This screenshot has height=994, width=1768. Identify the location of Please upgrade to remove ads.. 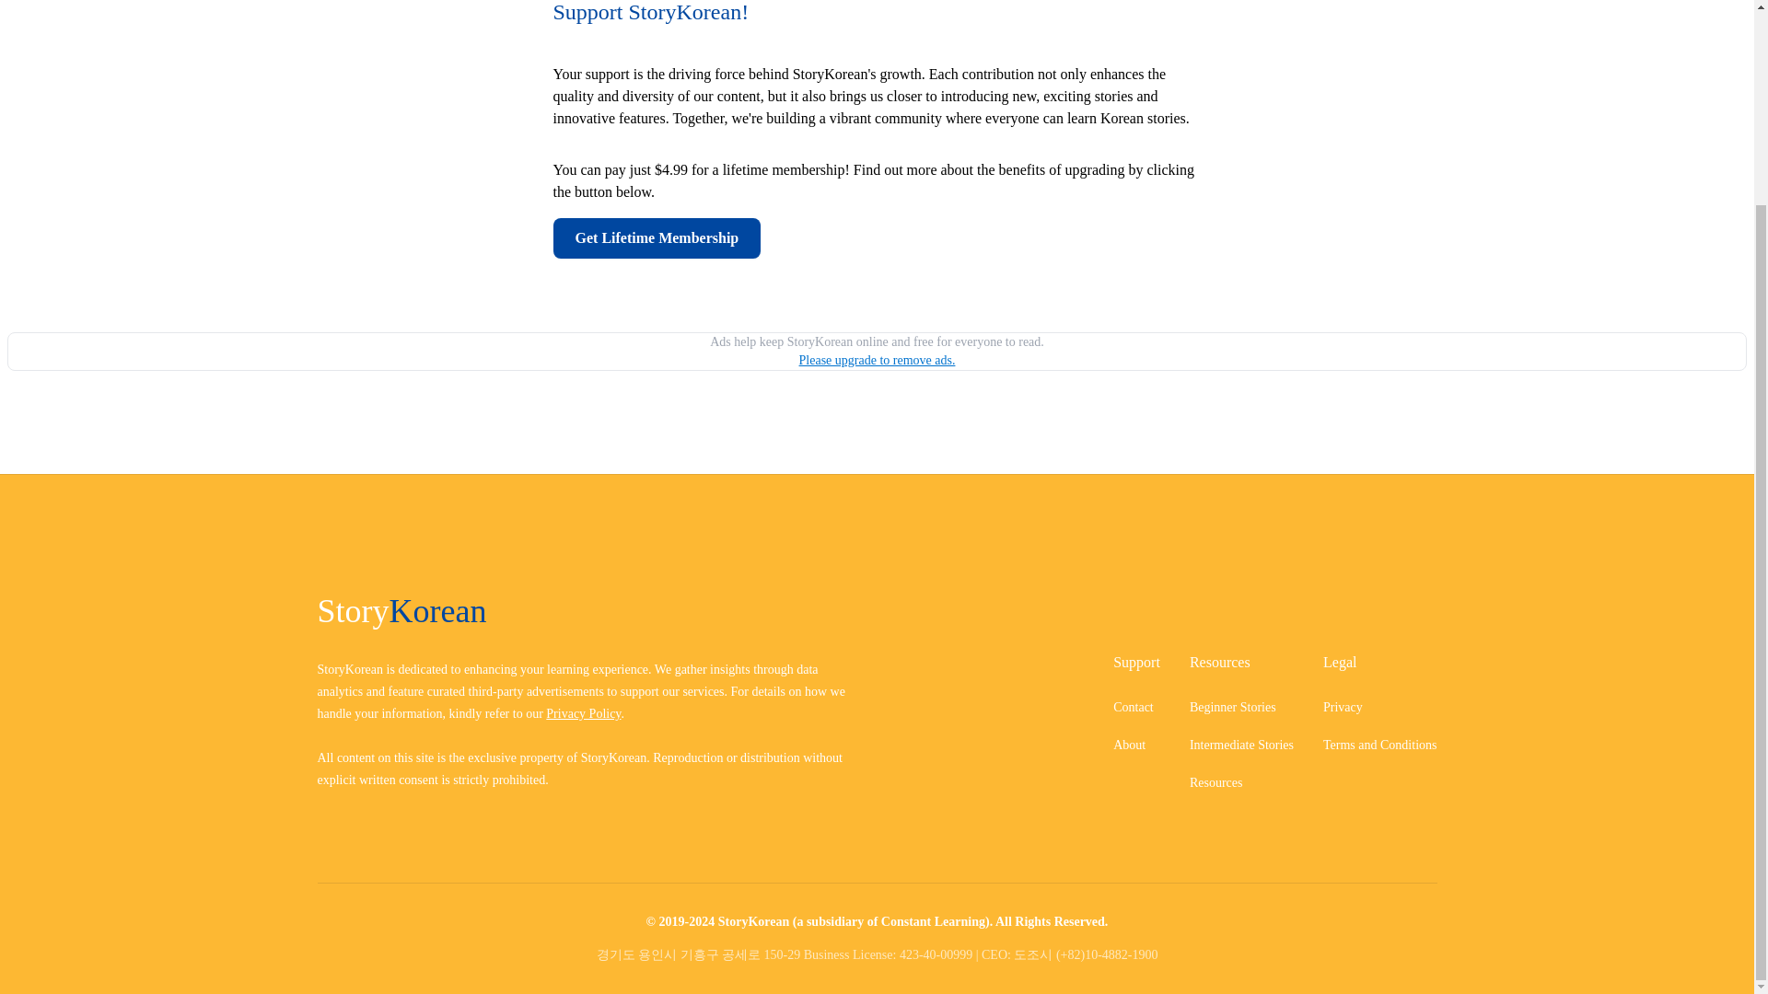
(877, 360).